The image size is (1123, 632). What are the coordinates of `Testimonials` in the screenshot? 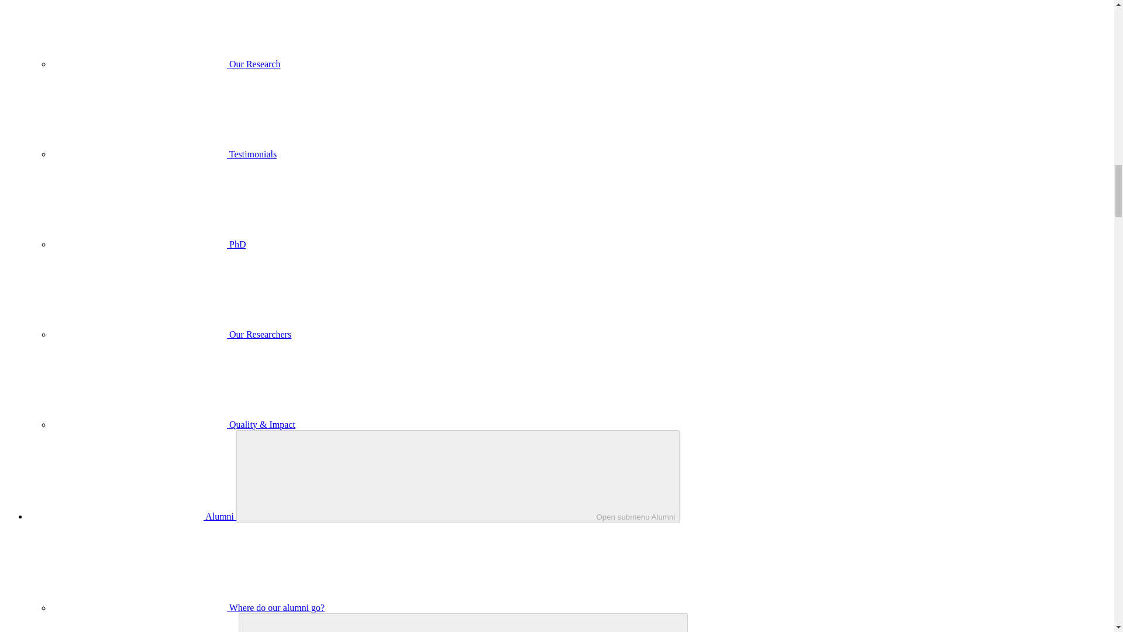 It's located at (164, 154).